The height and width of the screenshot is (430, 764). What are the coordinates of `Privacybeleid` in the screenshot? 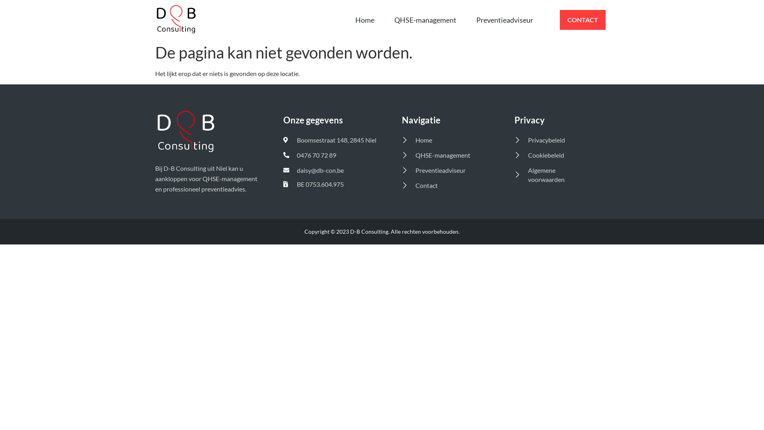 It's located at (554, 140).